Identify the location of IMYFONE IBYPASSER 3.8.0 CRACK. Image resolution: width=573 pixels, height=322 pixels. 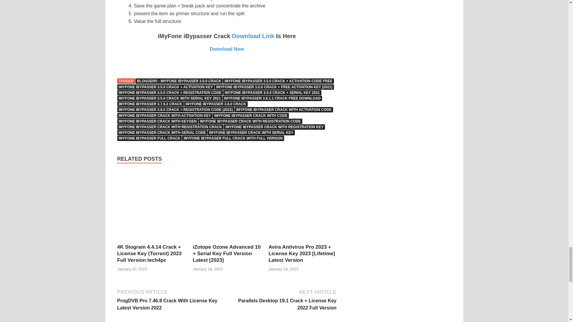
(215, 104).